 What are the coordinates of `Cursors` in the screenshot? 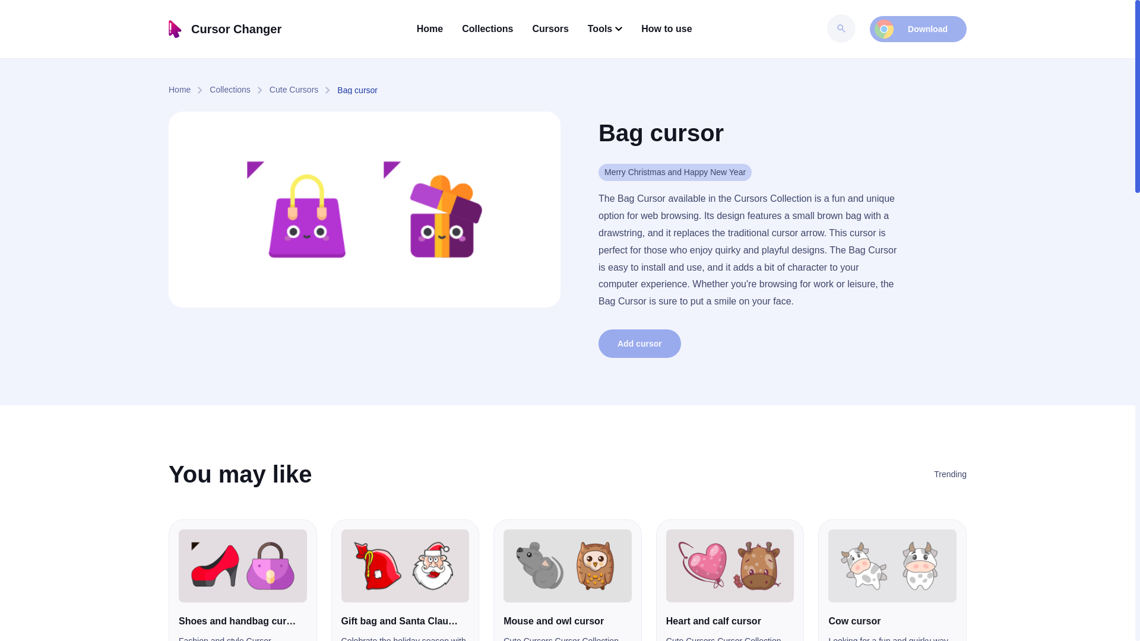 It's located at (550, 28).